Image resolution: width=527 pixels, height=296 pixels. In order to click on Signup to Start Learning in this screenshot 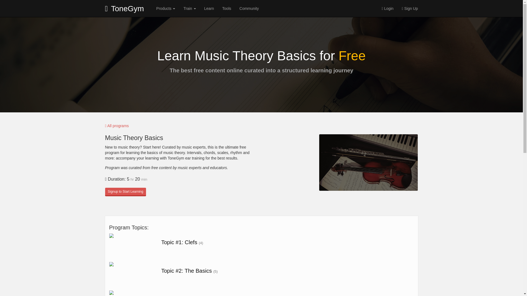, I will do `click(125, 191)`.